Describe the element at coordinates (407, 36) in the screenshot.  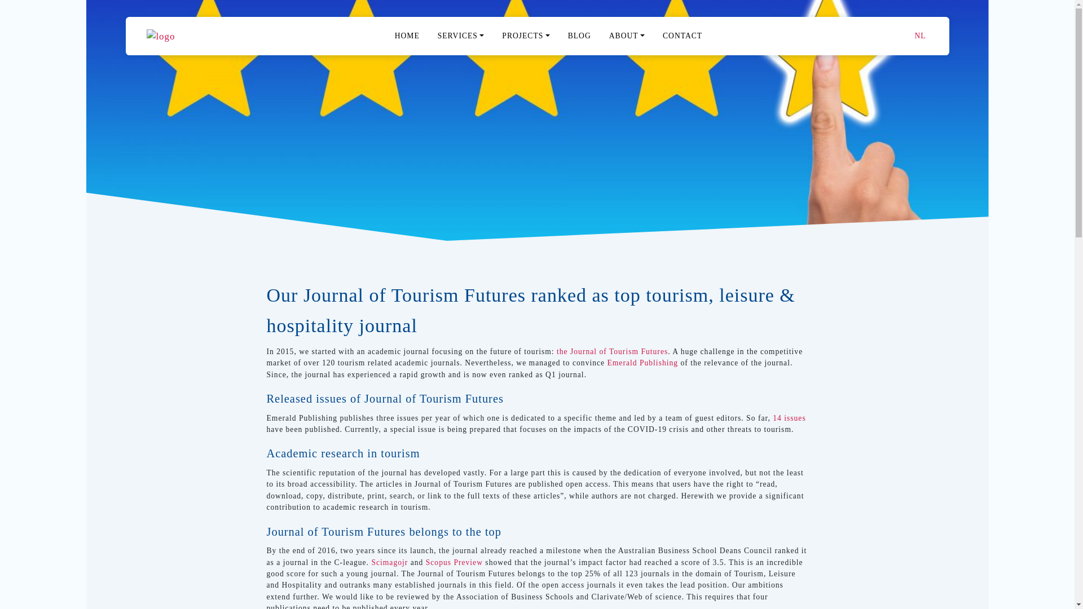
I see `Home` at that location.